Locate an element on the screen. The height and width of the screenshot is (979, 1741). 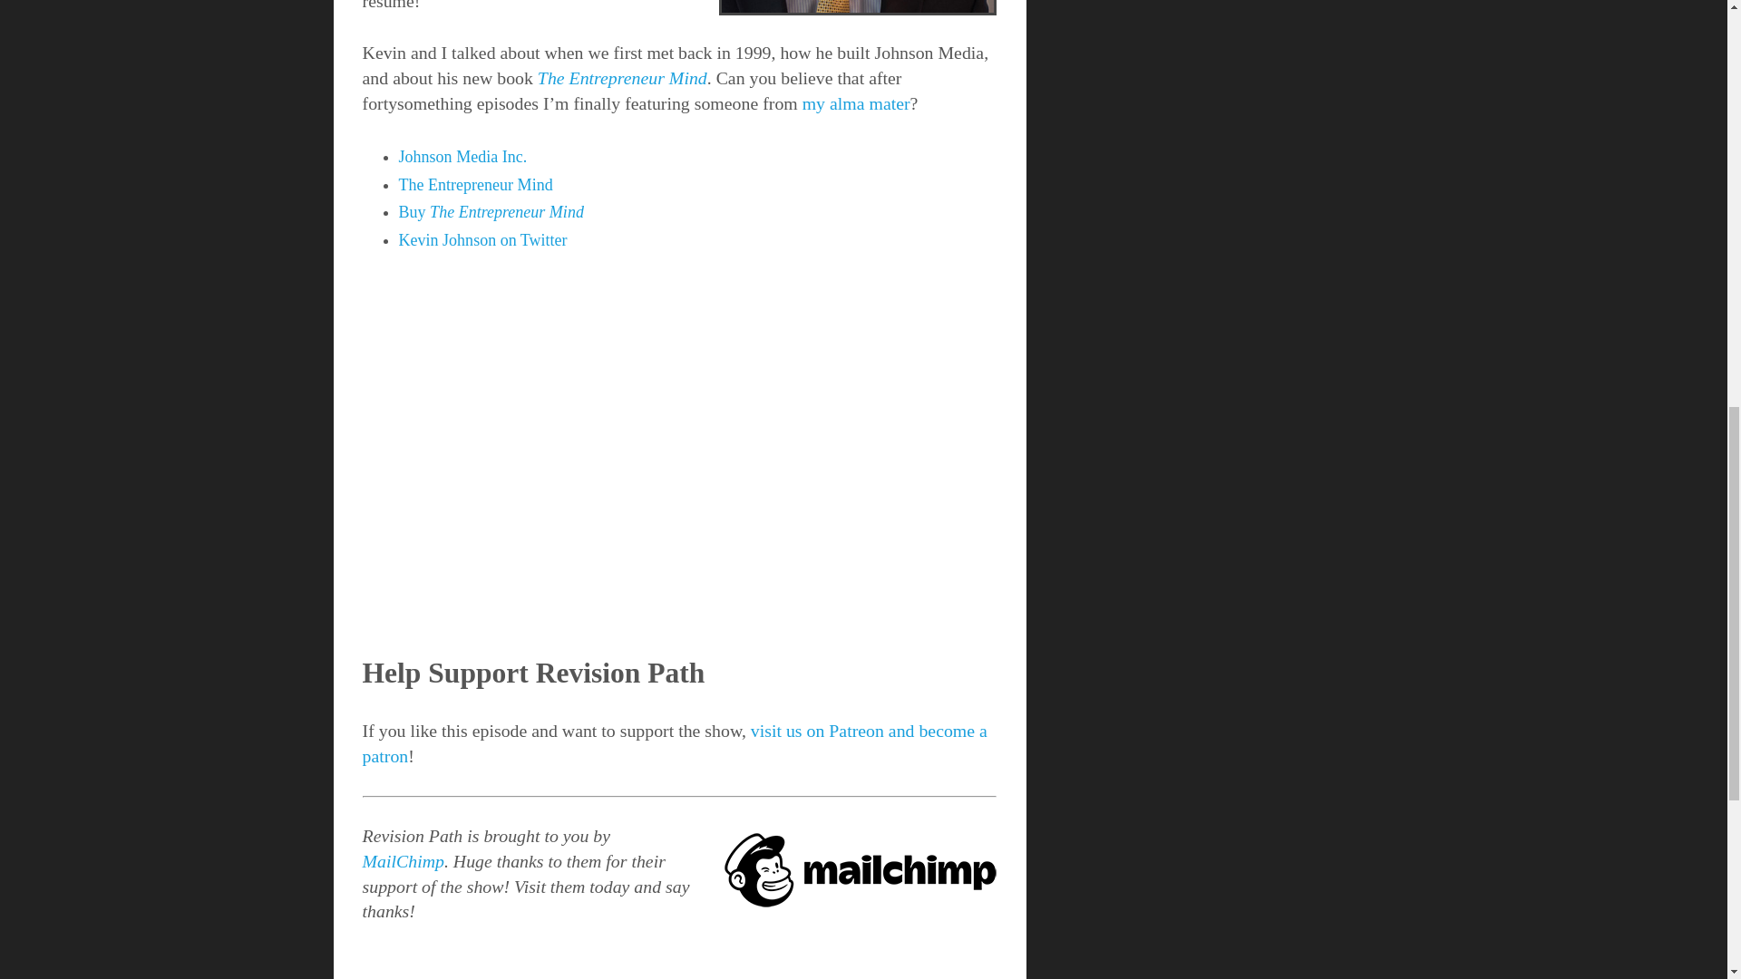
The Entrepreneur Mind is located at coordinates (475, 185).